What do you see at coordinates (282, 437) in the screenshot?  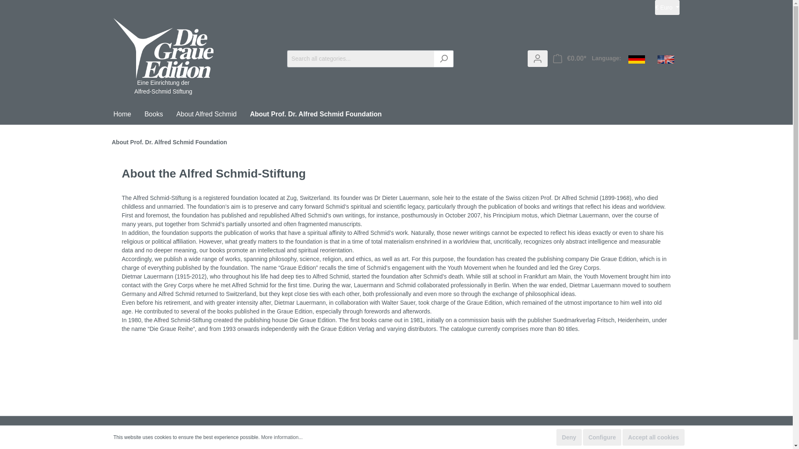 I see `More information...` at bounding box center [282, 437].